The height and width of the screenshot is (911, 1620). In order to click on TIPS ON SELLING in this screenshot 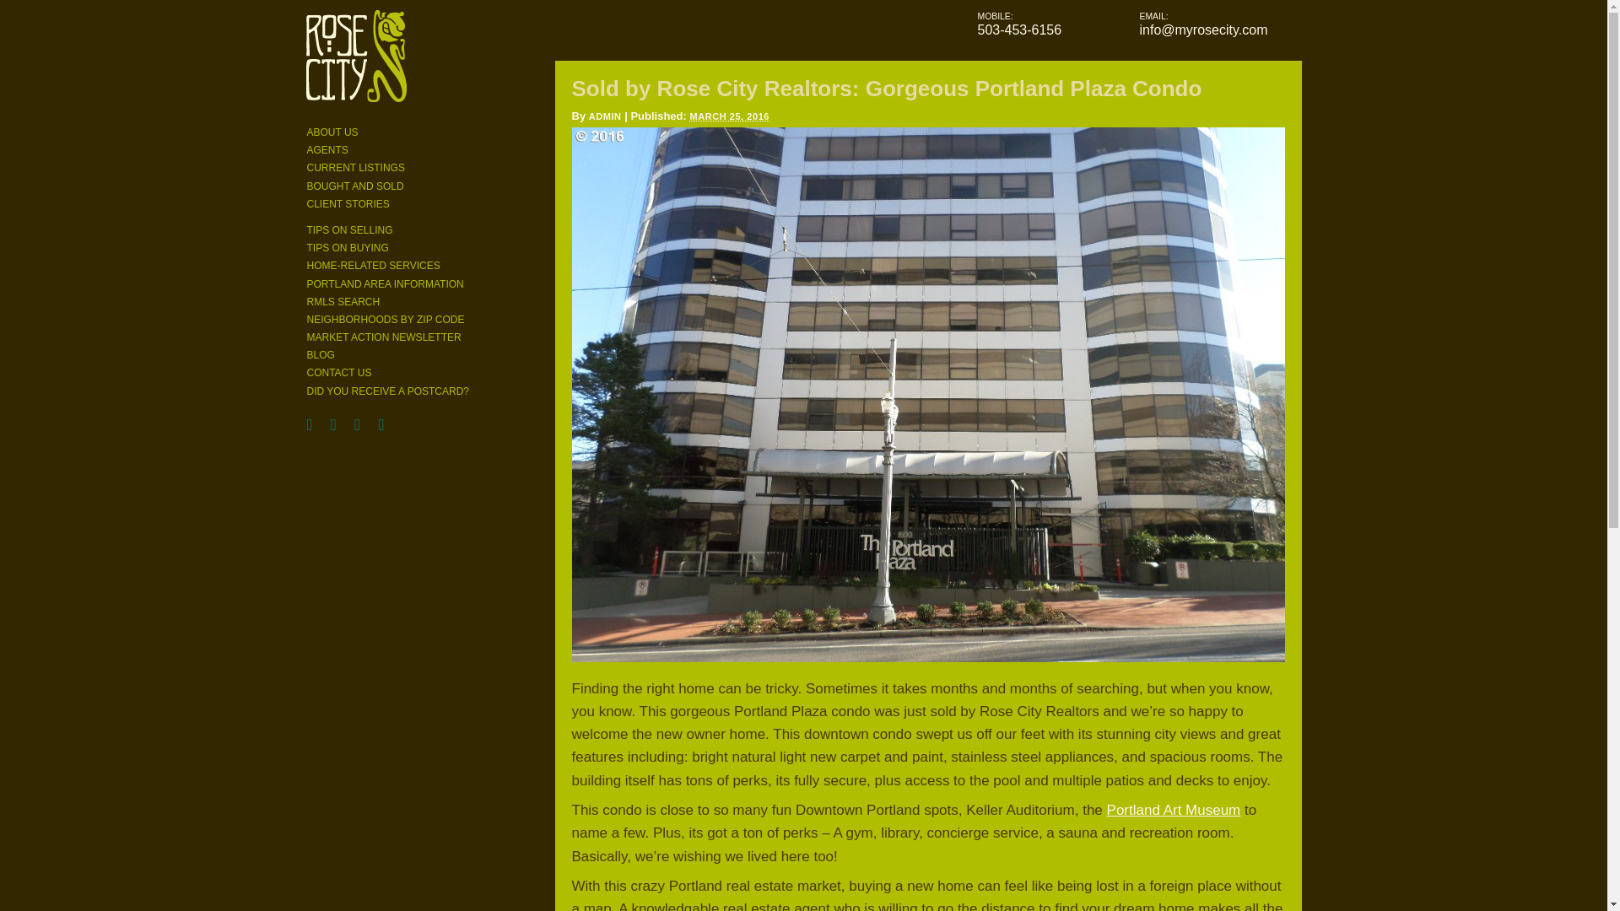, I will do `click(350, 229)`.